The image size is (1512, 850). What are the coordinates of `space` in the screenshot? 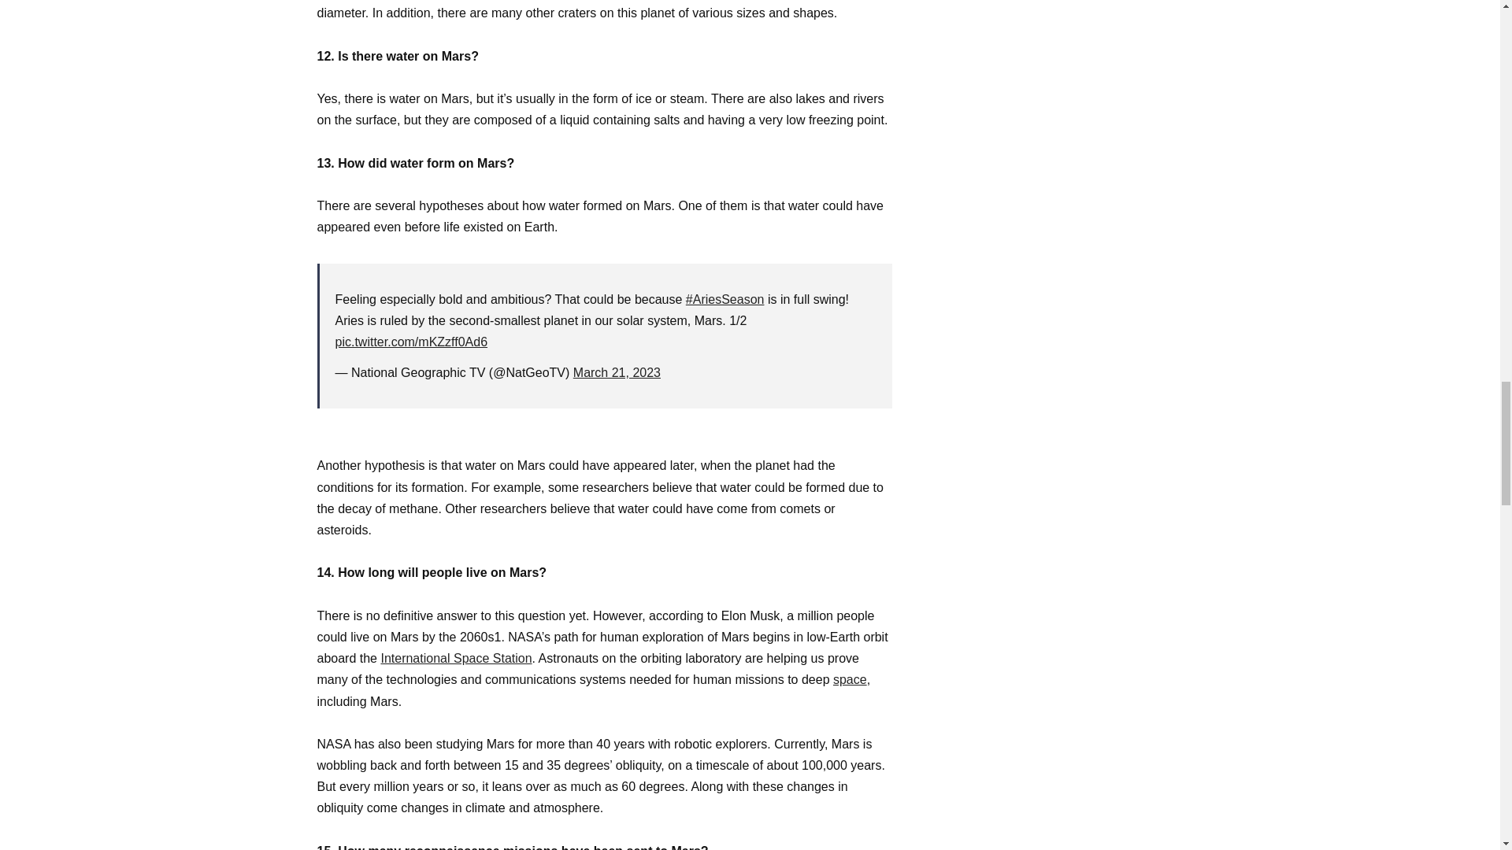 It's located at (849, 679).